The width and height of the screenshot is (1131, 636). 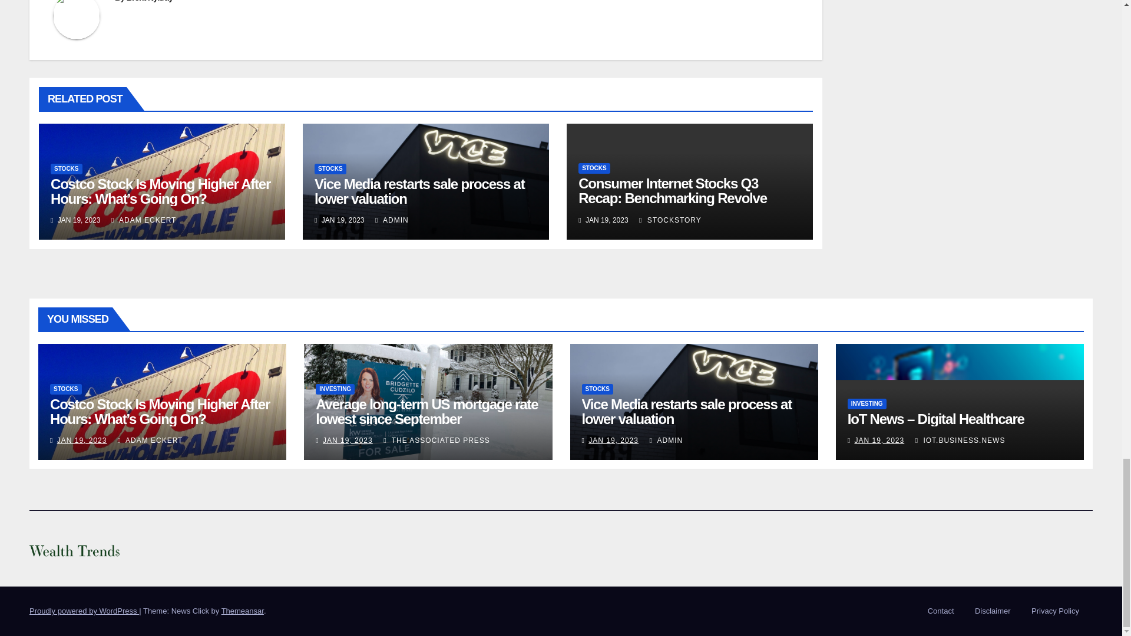 What do you see at coordinates (150, 1) in the screenshot?
I see `Brent Nyitray` at bounding box center [150, 1].